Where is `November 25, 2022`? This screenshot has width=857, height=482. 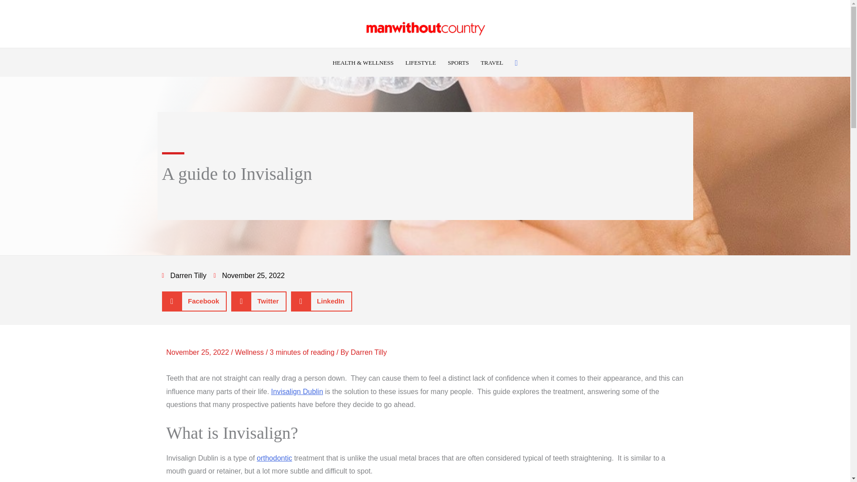
November 25, 2022 is located at coordinates (249, 275).